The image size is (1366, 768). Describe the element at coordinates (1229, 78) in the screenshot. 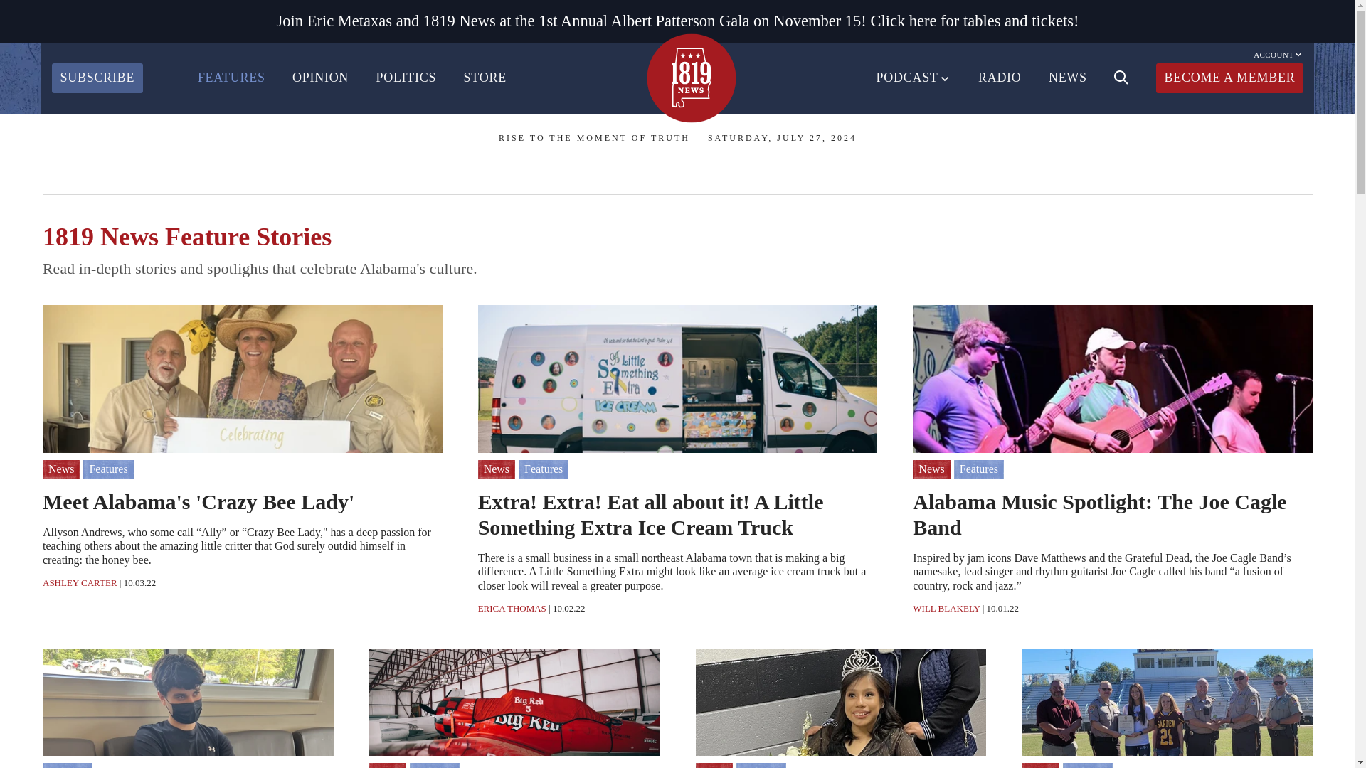

I see `BECOME A MEMBER` at that location.